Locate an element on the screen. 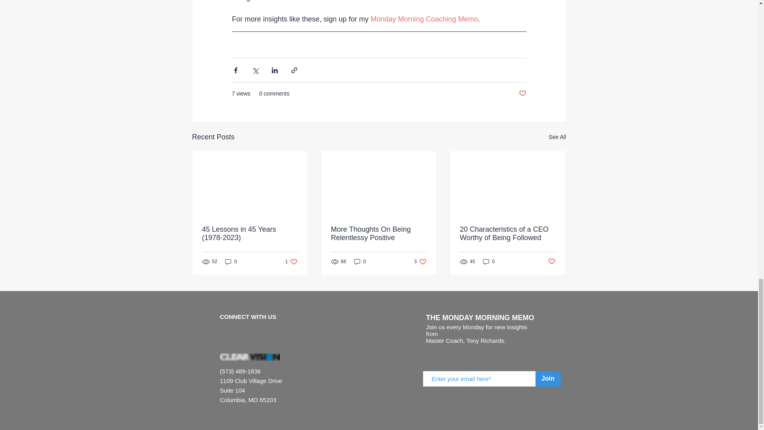  0 is located at coordinates (231, 262).